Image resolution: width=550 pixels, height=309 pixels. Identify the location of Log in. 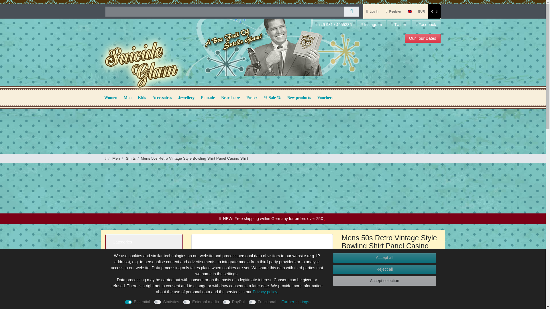
(372, 11).